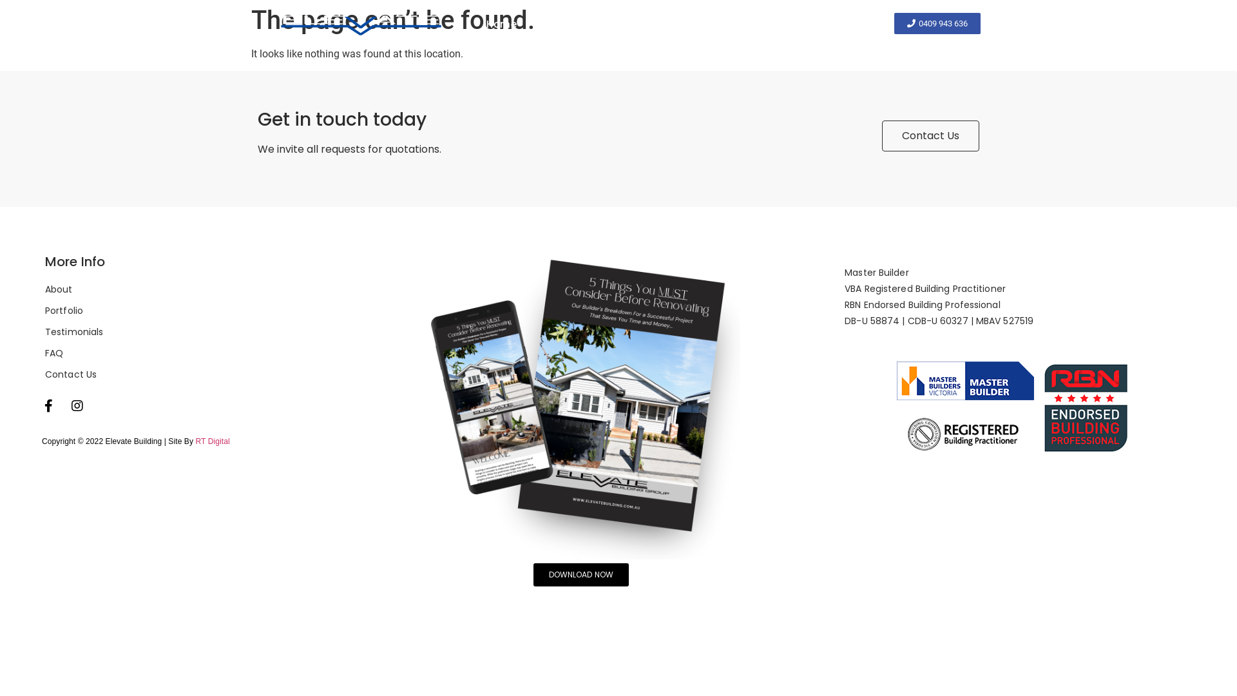 The width and height of the screenshot is (1237, 696). Describe the element at coordinates (220, 333) in the screenshot. I see `Testimonials` at that location.